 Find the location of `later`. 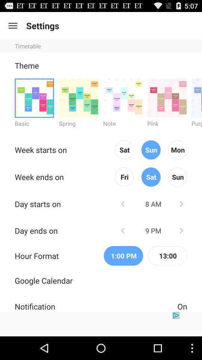

later is located at coordinates (181, 204).